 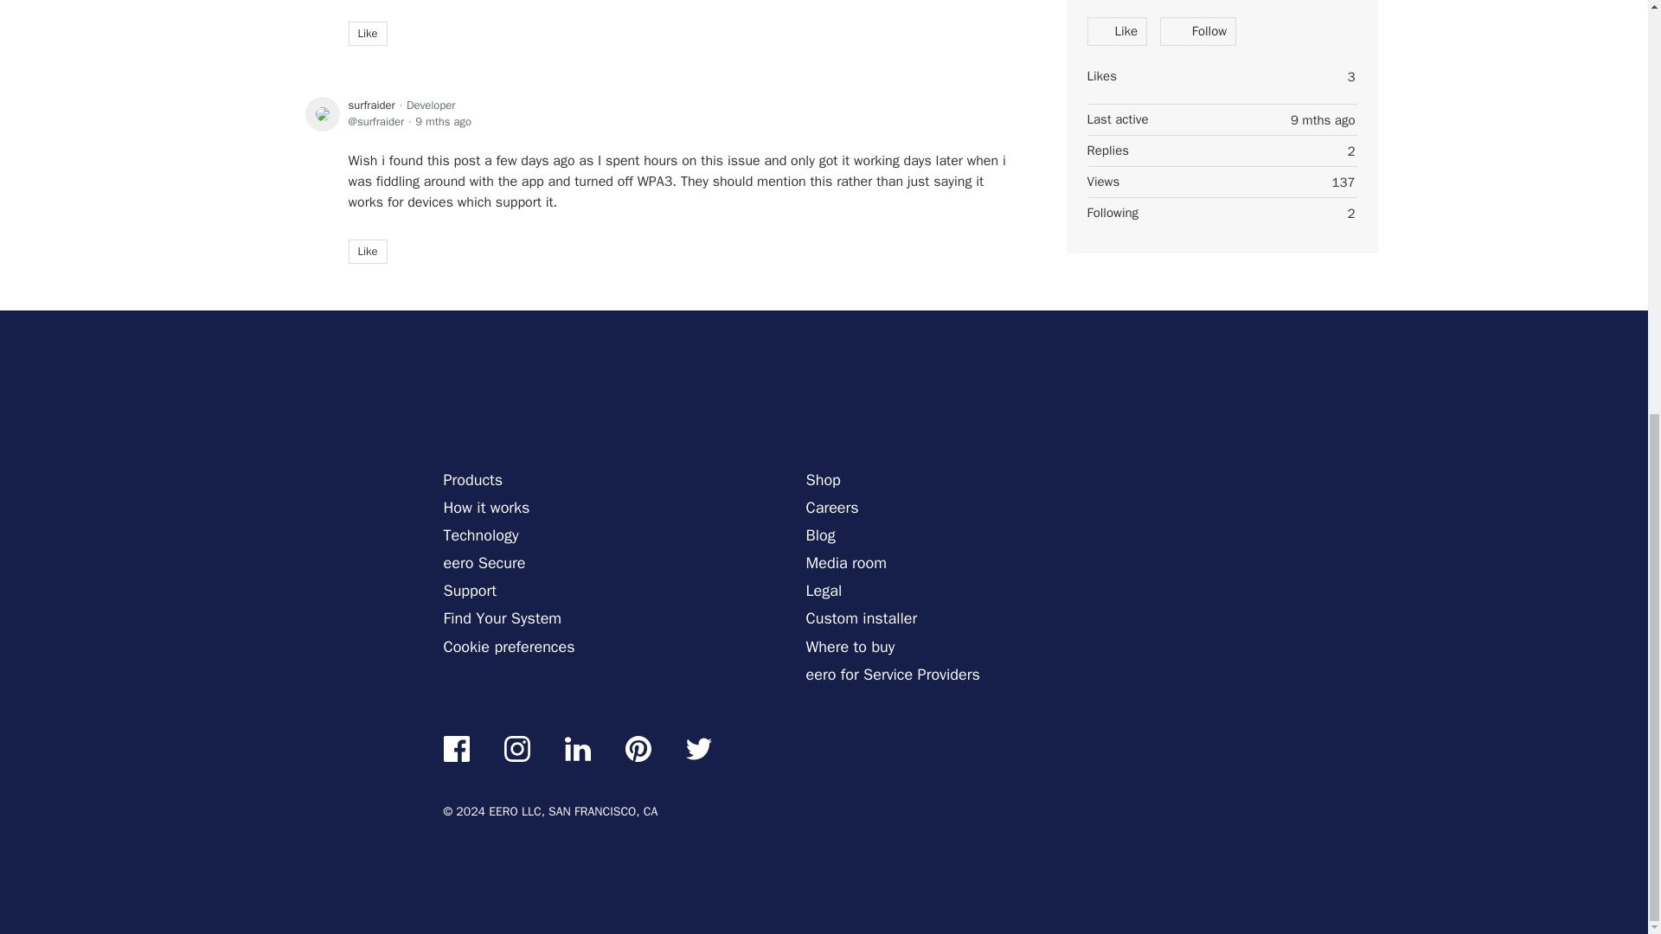 I want to click on Like, so click(x=367, y=251).